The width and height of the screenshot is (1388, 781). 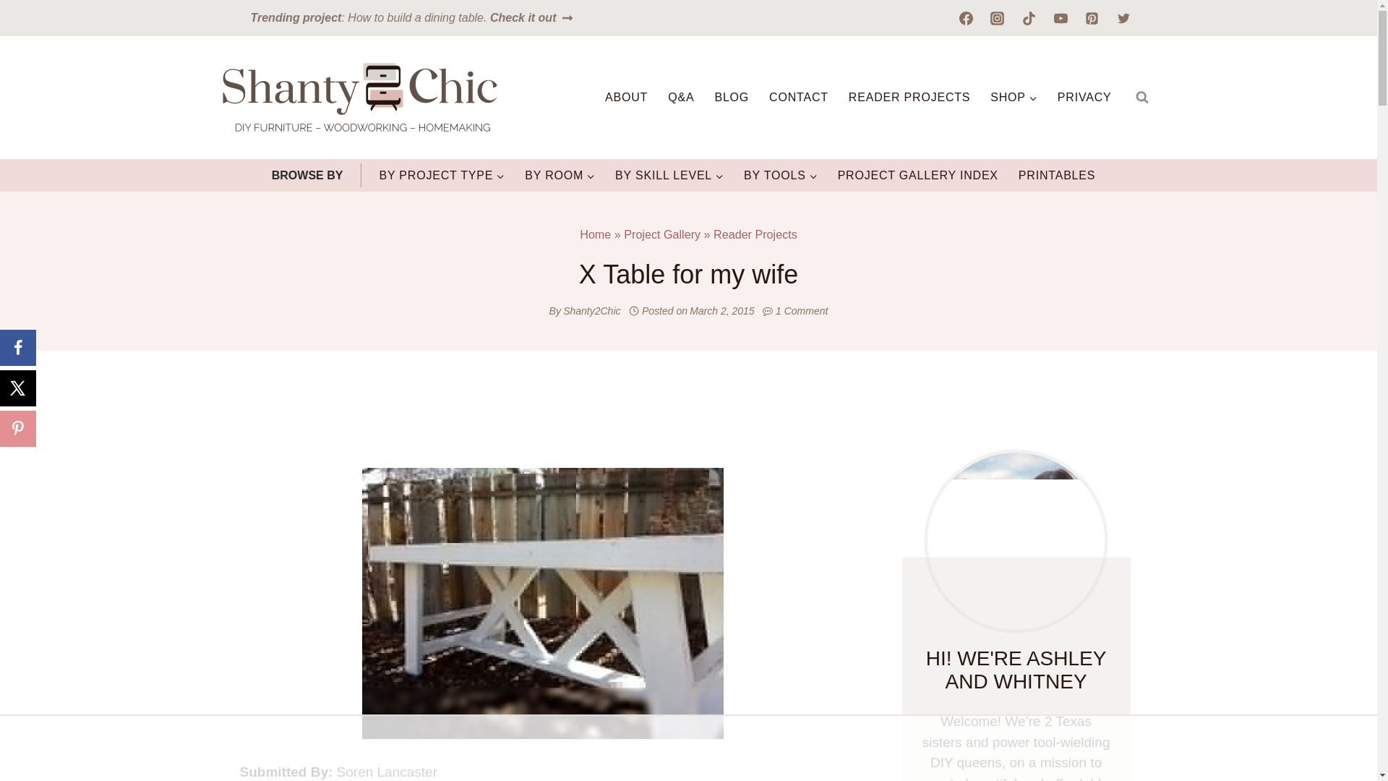 What do you see at coordinates (17, 388) in the screenshot?
I see `Share on X` at bounding box center [17, 388].